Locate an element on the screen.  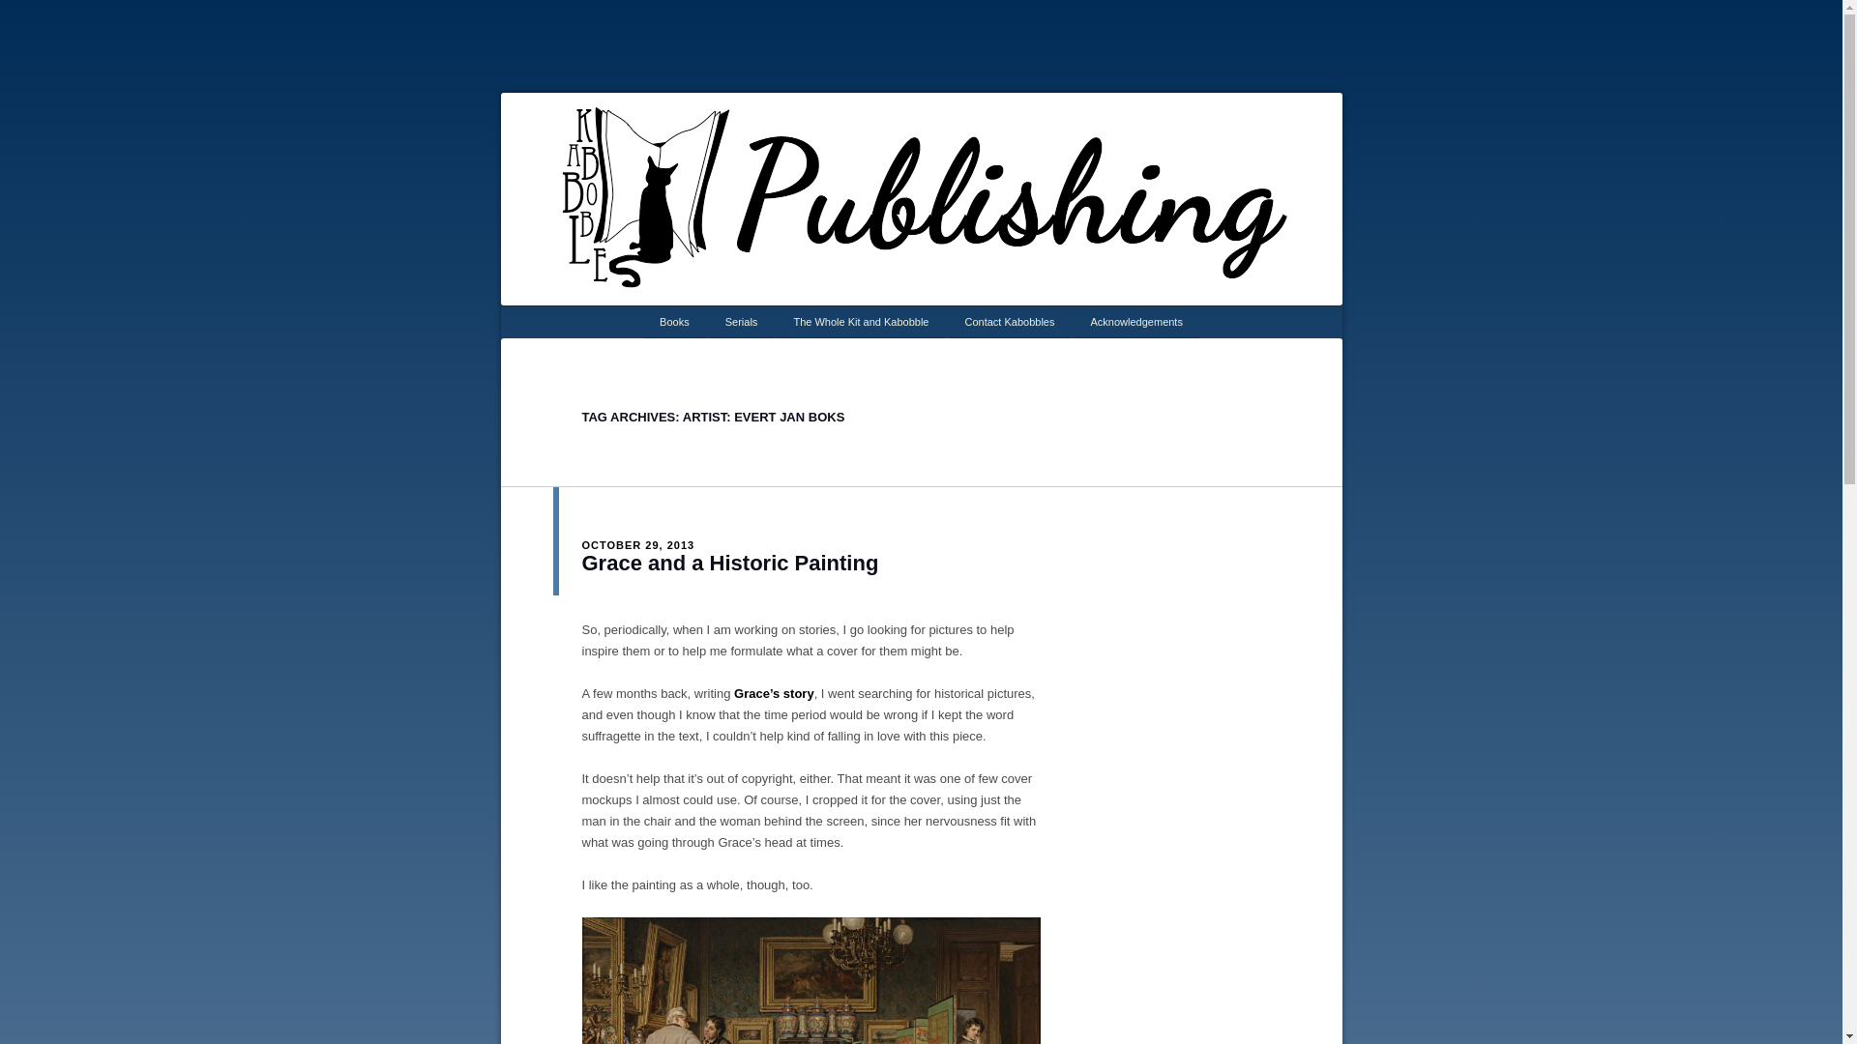
The Whole Kit and Kabobble is located at coordinates (861, 321).